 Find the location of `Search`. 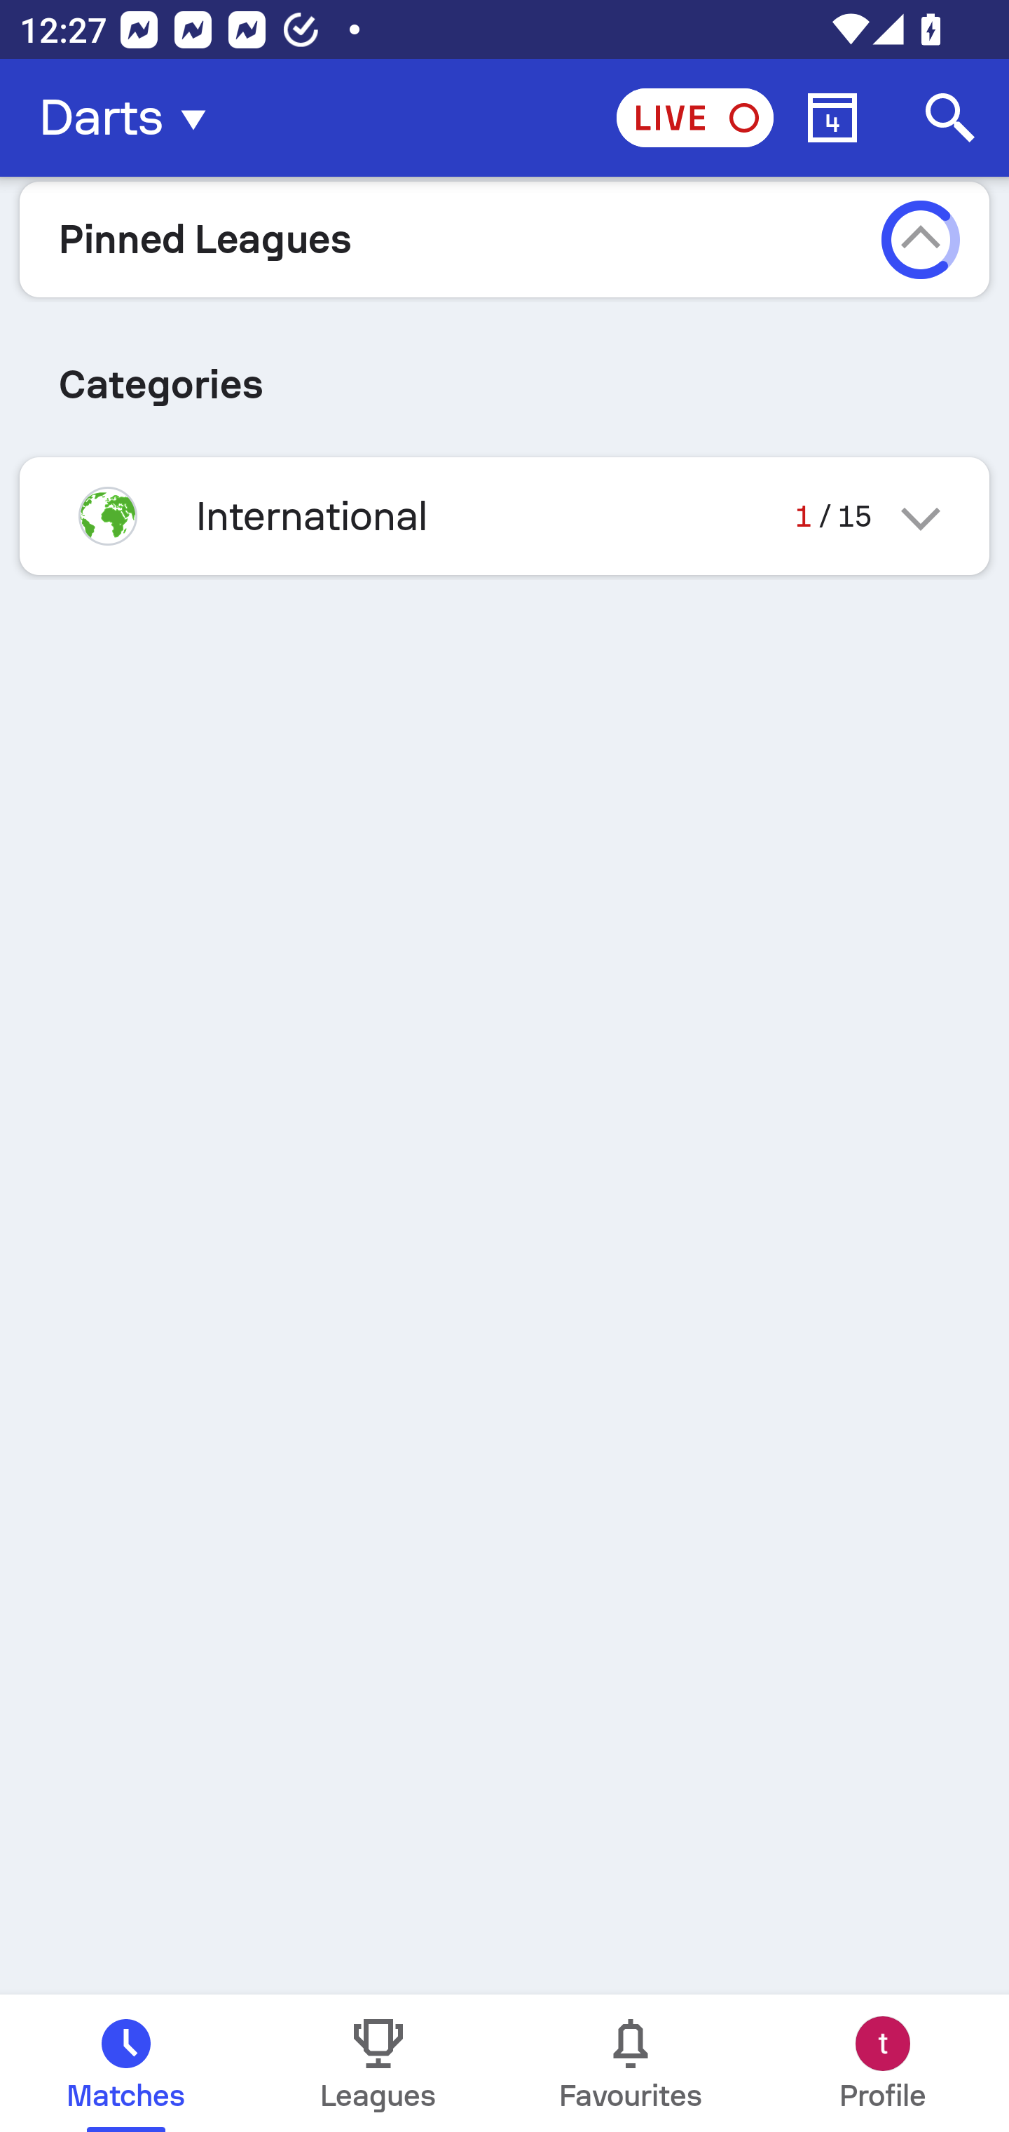

Search is located at coordinates (950, 118).